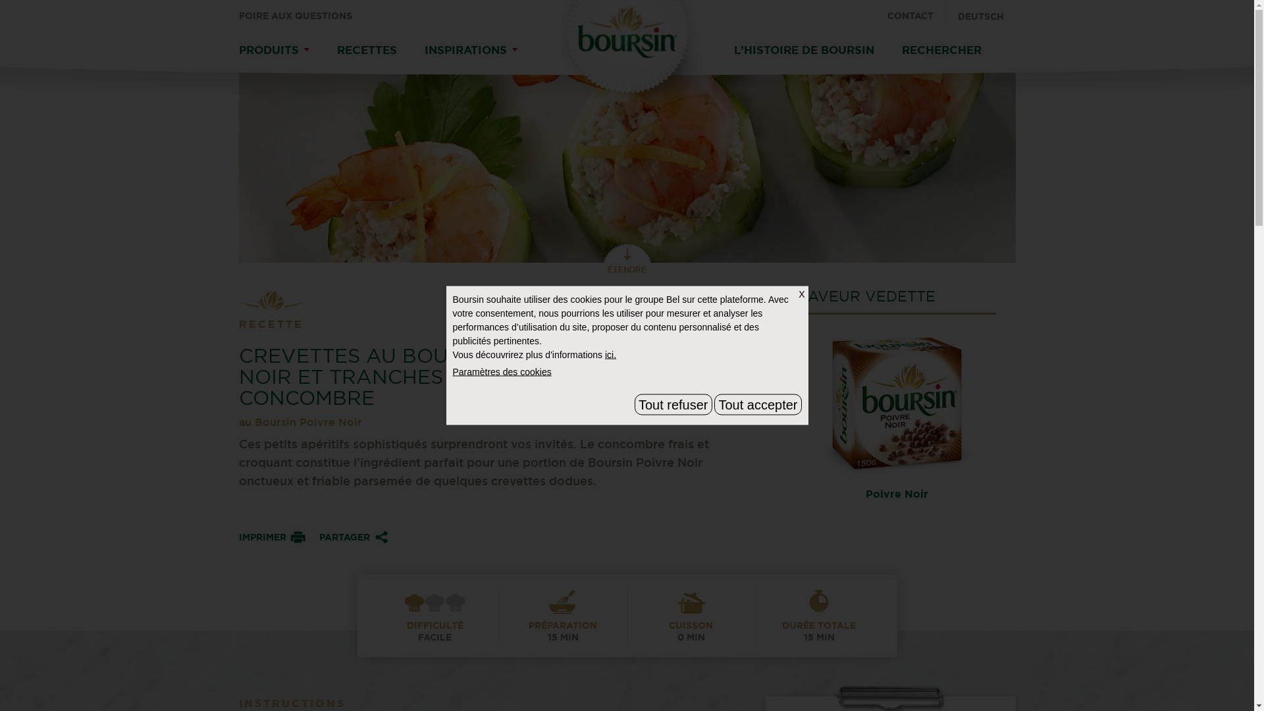 The width and height of the screenshot is (1264, 711). Describe the element at coordinates (354, 537) in the screenshot. I see `PARTAGER` at that location.